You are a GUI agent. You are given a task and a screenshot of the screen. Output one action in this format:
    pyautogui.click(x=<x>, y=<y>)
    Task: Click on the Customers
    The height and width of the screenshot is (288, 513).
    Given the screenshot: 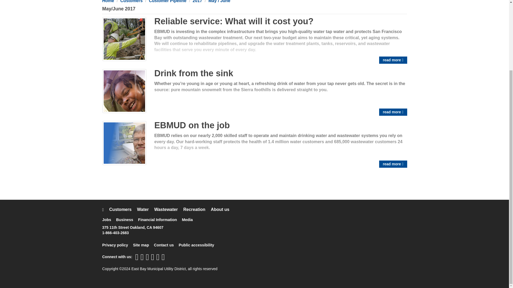 What is the action you would take?
    pyautogui.click(x=122, y=209)
    